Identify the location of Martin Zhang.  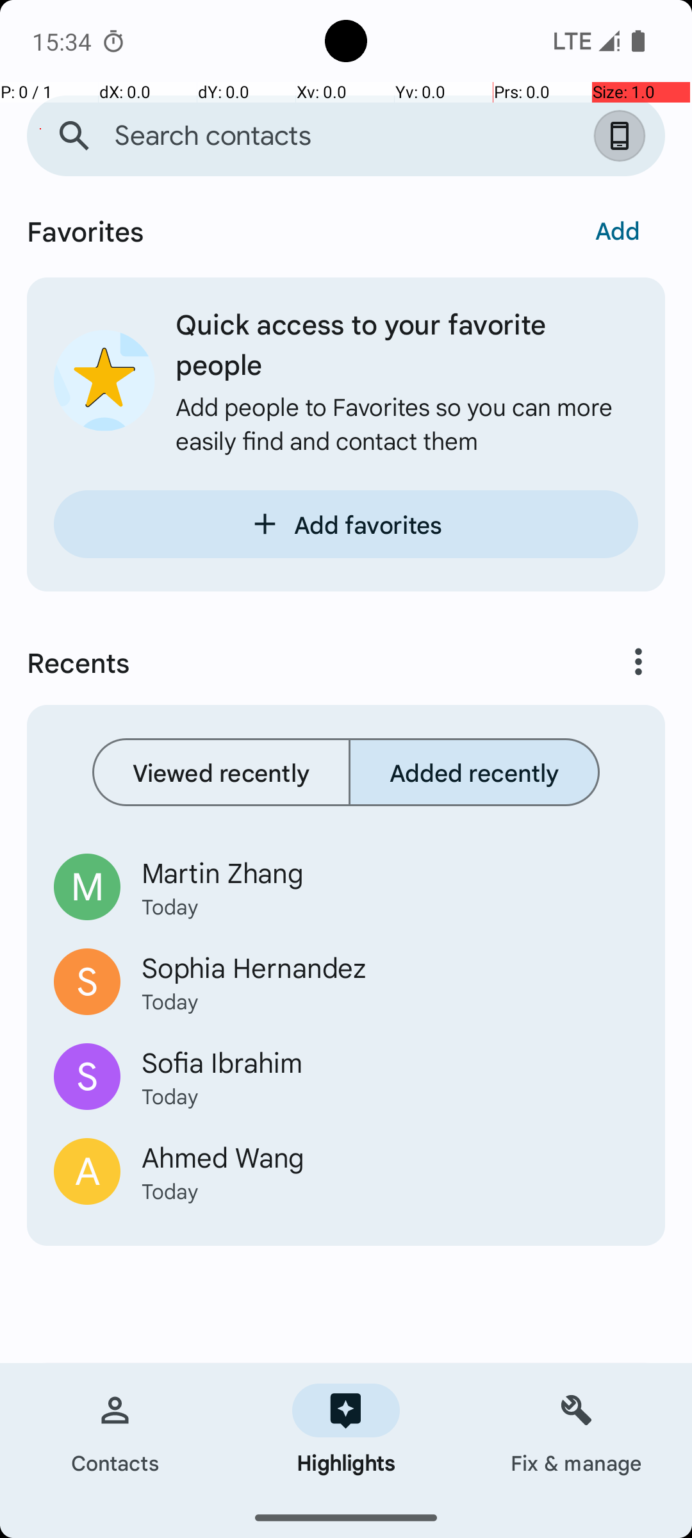
(390, 872).